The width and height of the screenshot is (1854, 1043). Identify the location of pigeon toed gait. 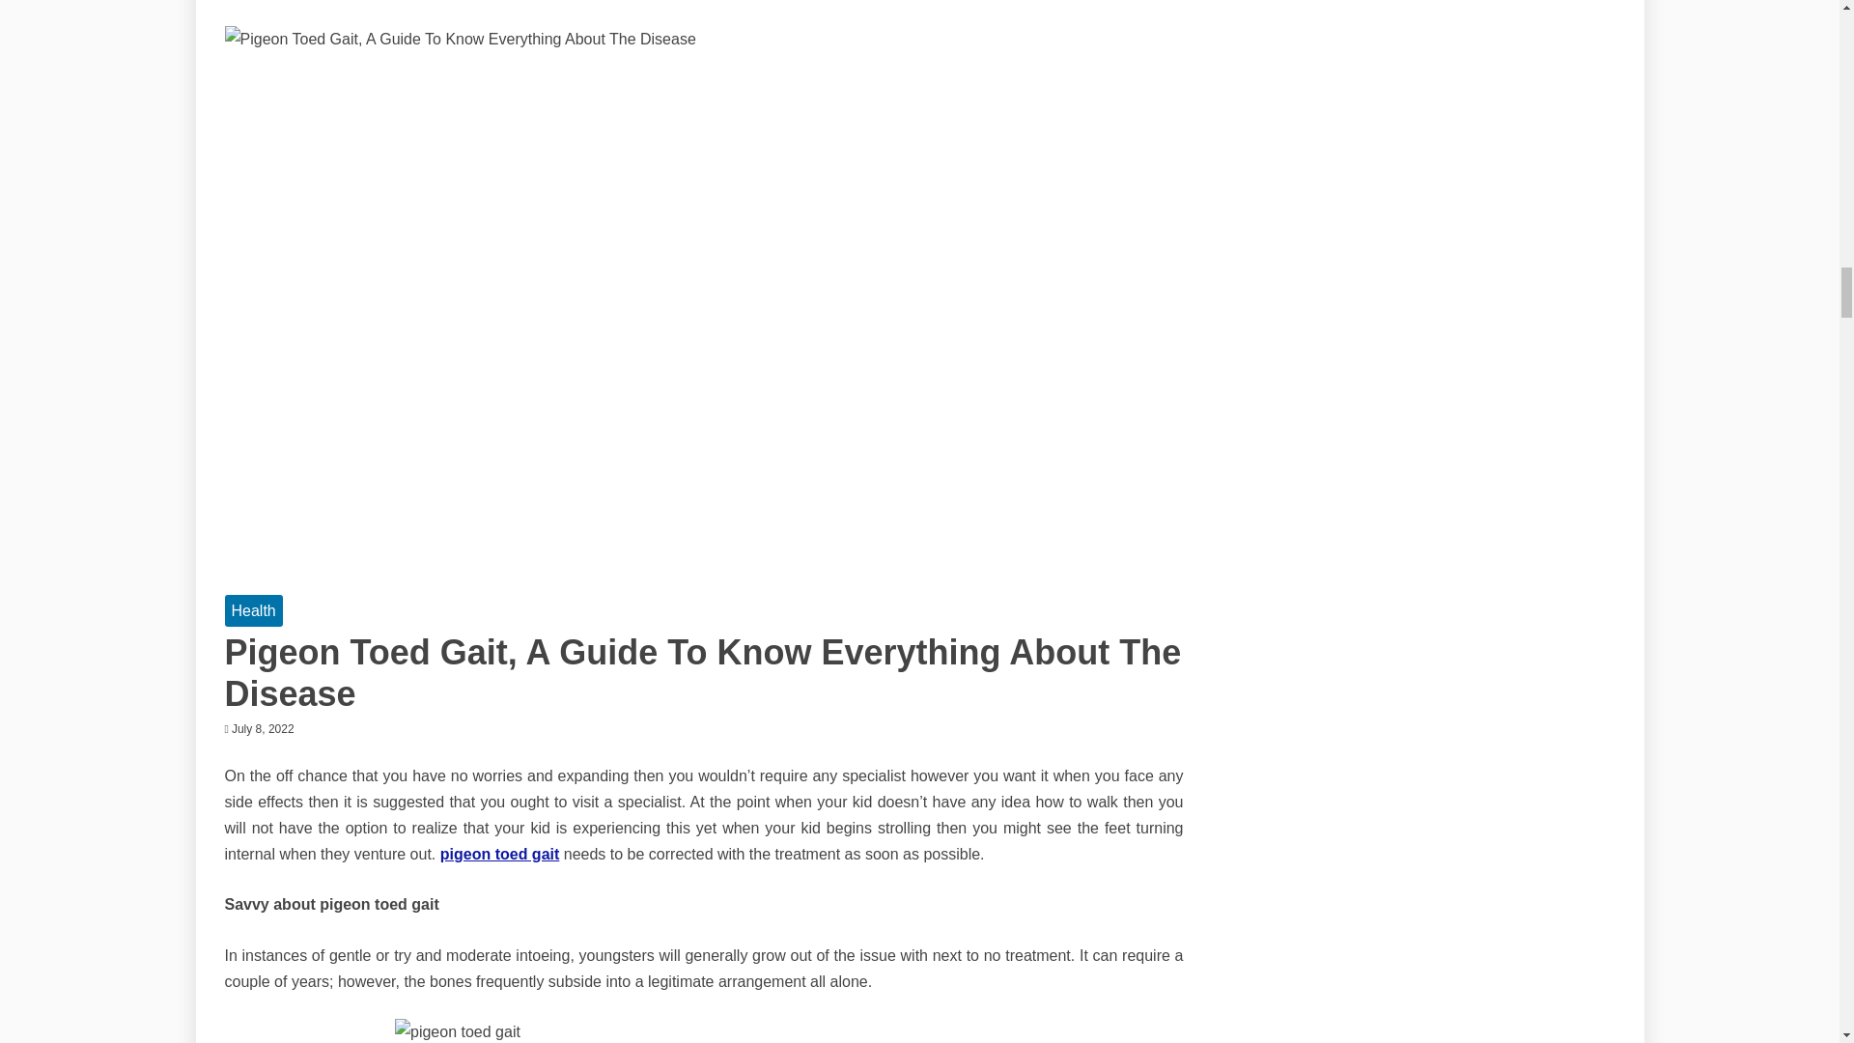
(500, 854).